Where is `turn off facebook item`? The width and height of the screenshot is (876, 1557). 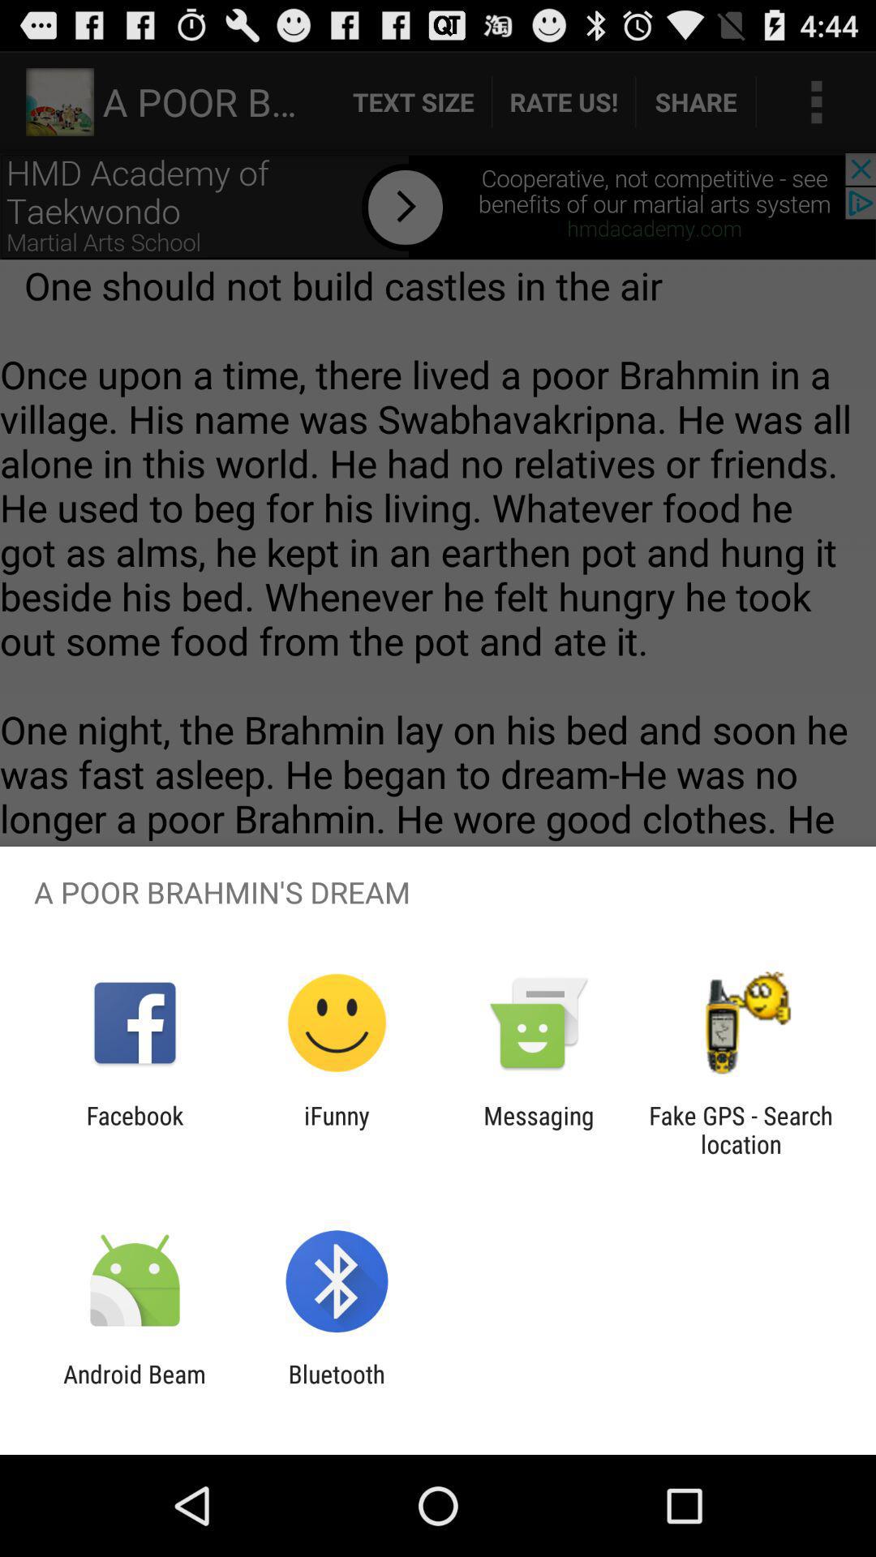
turn off facebook item is located at coordinates (135, 1130).